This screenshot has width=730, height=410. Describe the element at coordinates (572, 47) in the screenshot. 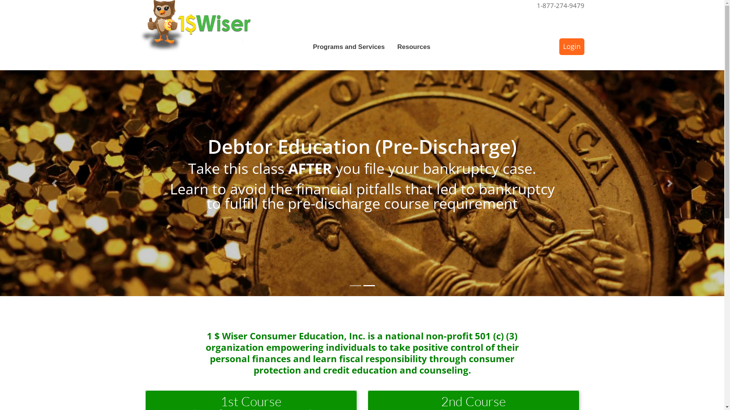

I see `Login` at that location.